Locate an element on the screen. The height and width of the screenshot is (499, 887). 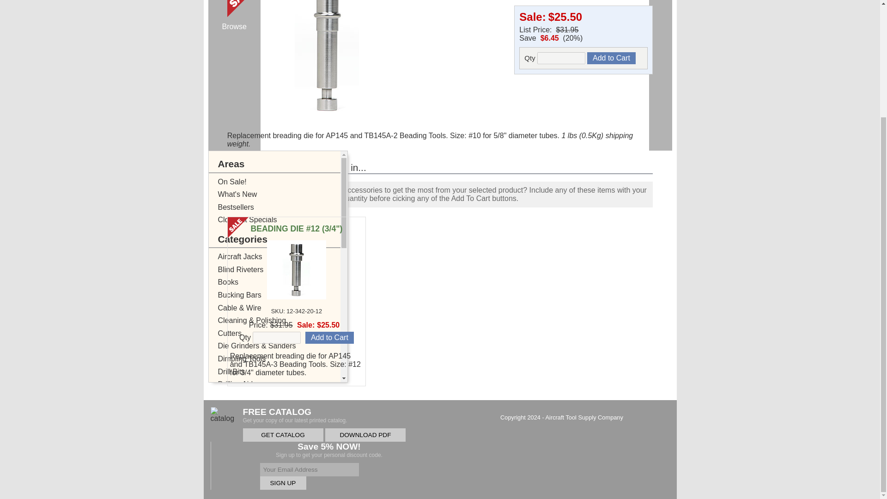
Miscellaneous is located at coordinates (284, 461).